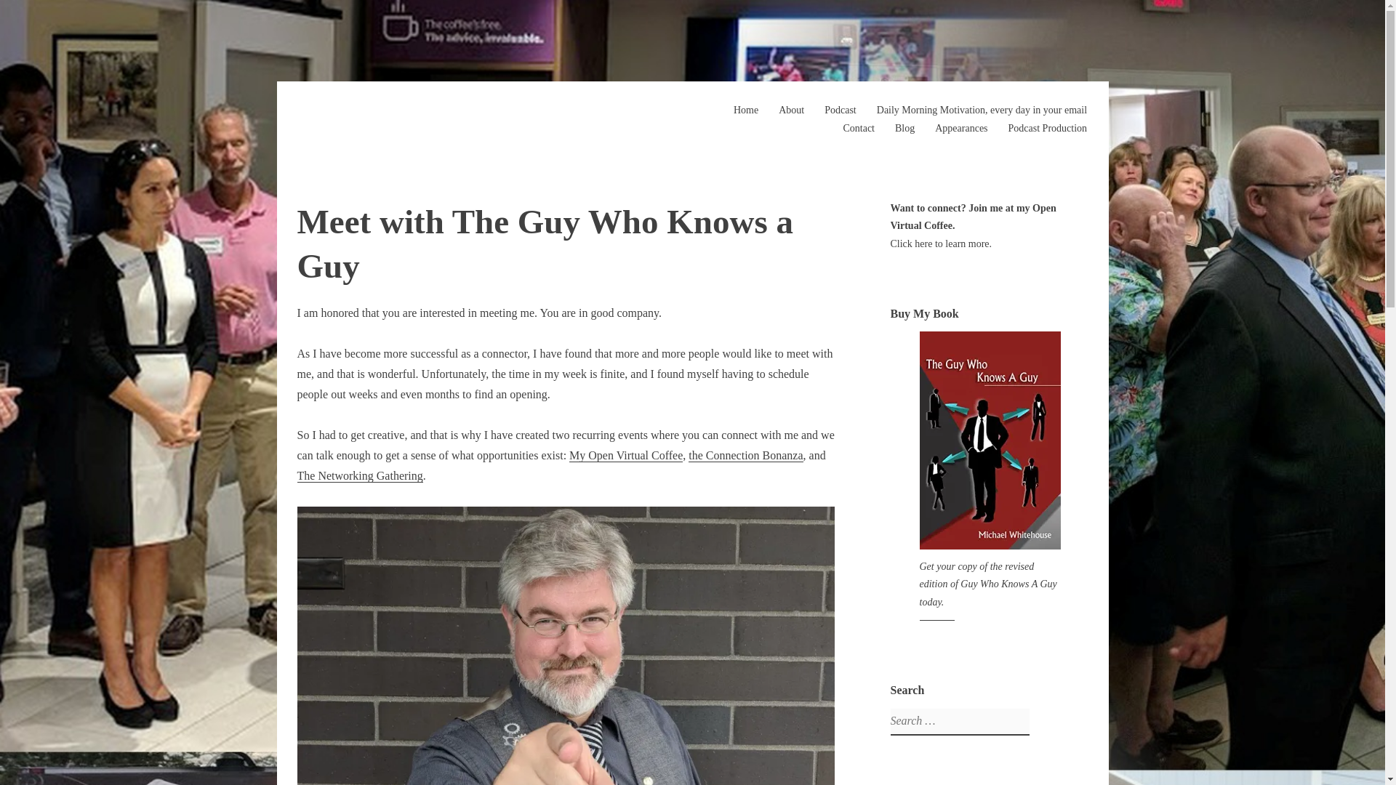 The image size is (1396, 785). Describe the element at coordinates (961, 127) in the screenshot. I see `Appearances` at that location.